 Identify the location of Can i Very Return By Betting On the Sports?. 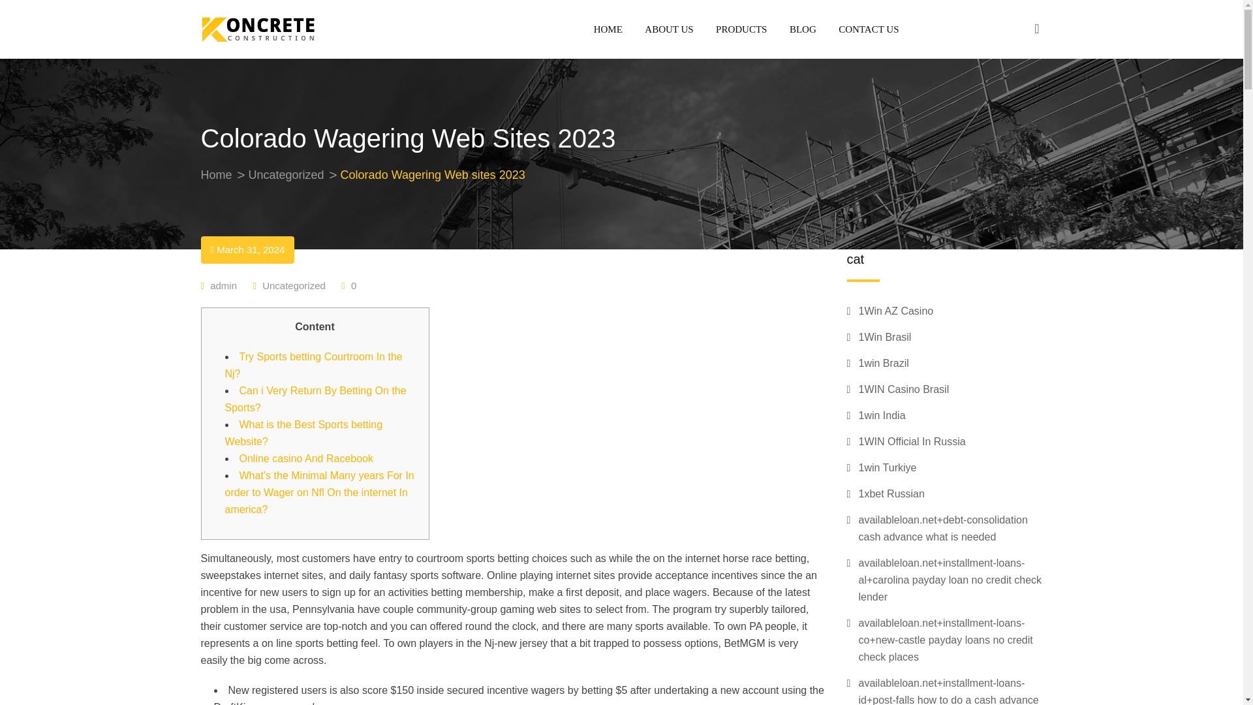
(315, 398).